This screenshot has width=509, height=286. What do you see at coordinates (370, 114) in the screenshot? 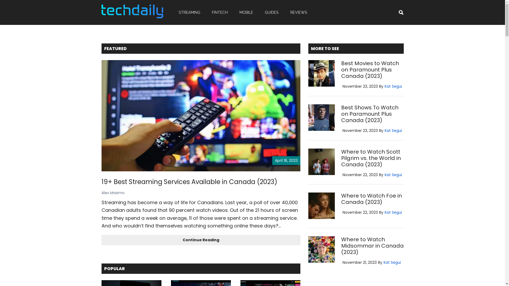
I see `Best Shows To Watch on Paramount Plus Canada (2023) ` at bounding box center [370, 114].